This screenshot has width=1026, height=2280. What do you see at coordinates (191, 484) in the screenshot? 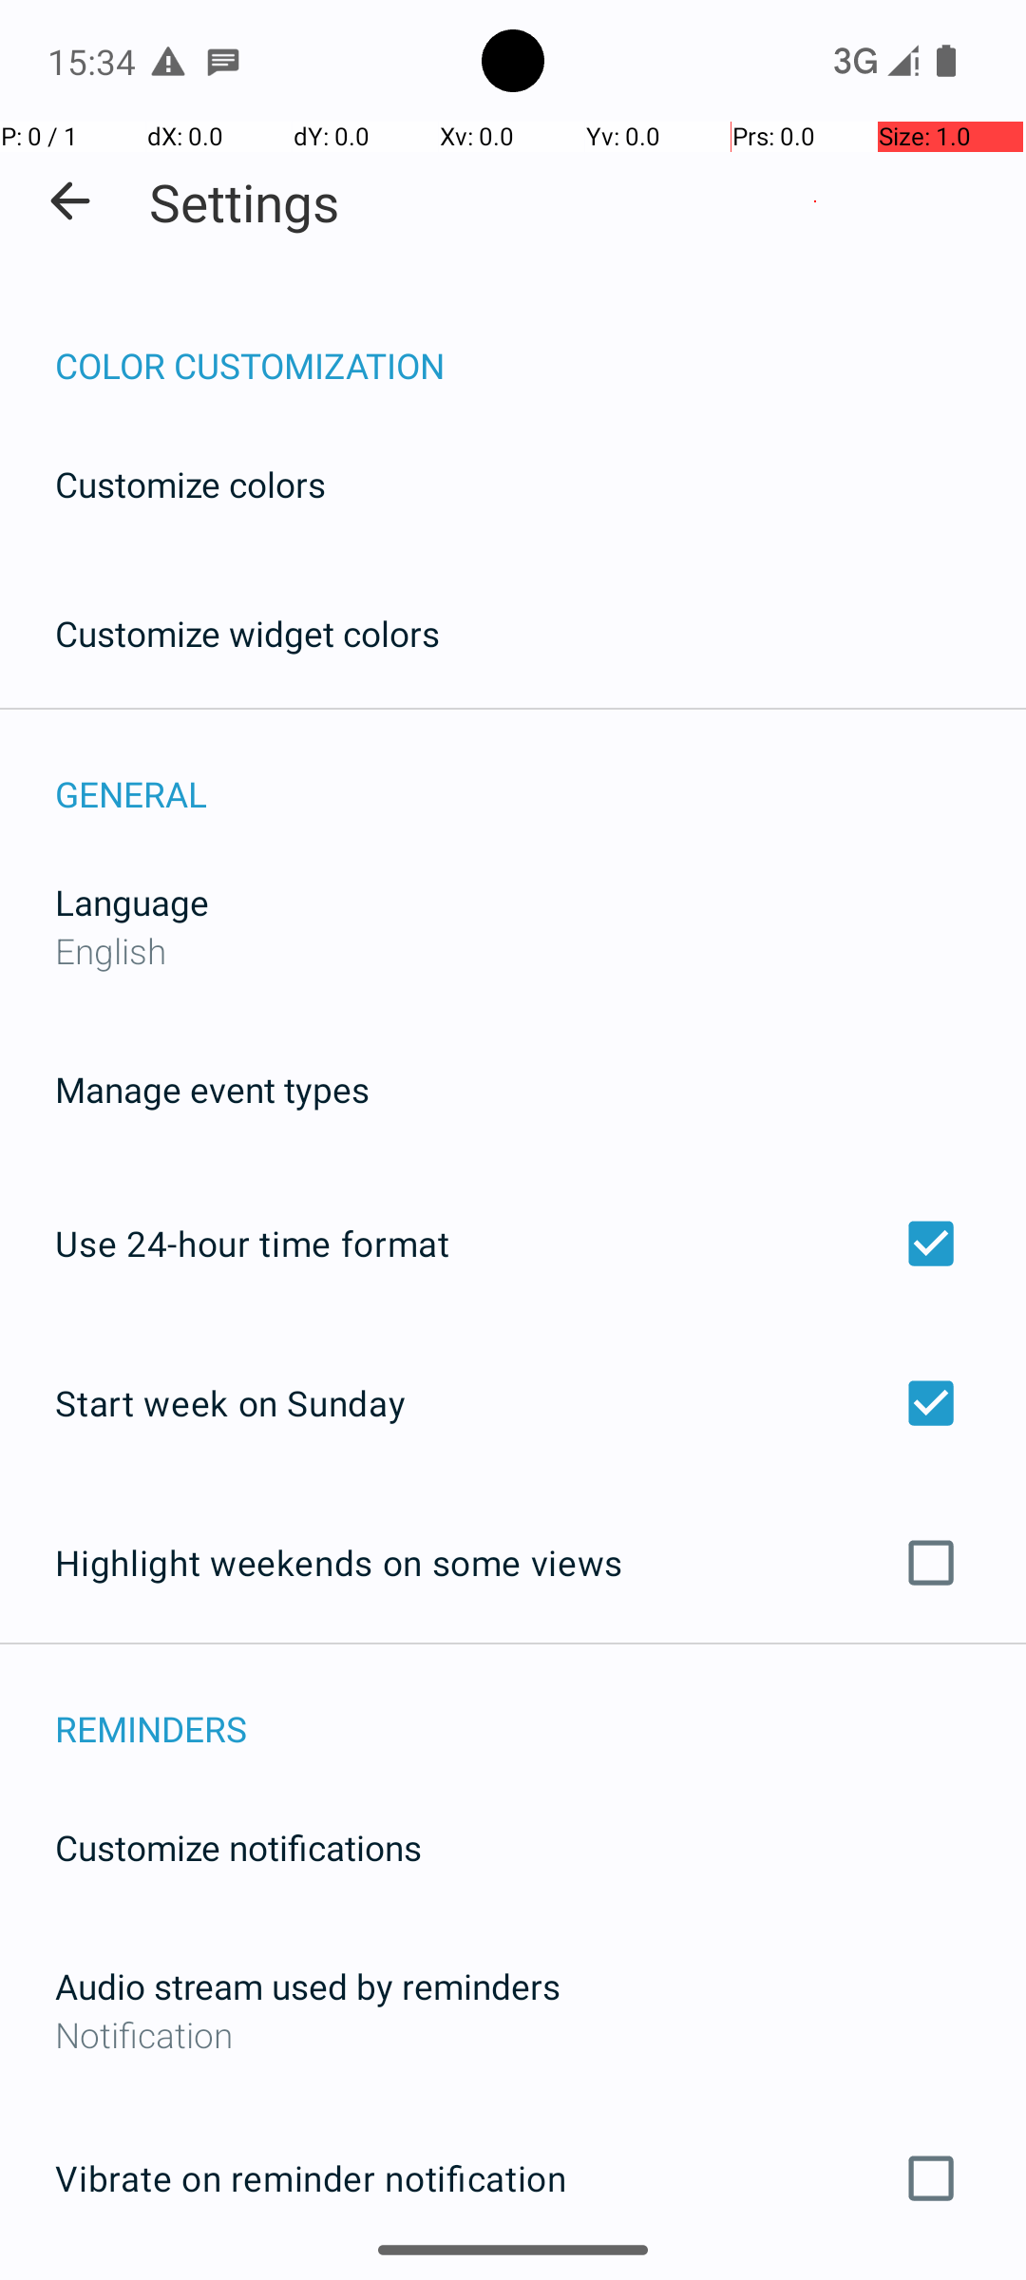
I see `Customize colors` at bounding box center [191, 484].